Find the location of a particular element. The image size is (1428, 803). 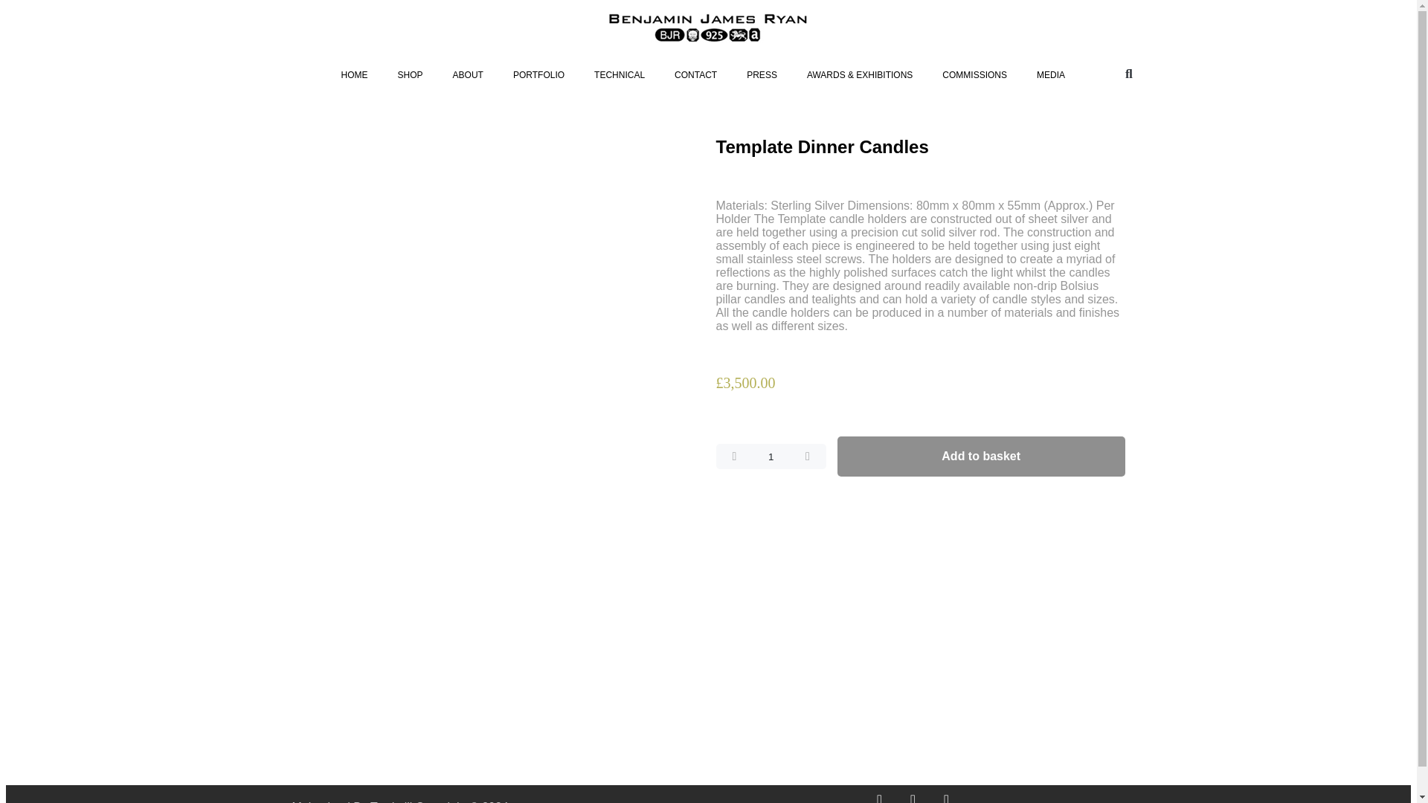

HOME is located at coordinates (354, 74).